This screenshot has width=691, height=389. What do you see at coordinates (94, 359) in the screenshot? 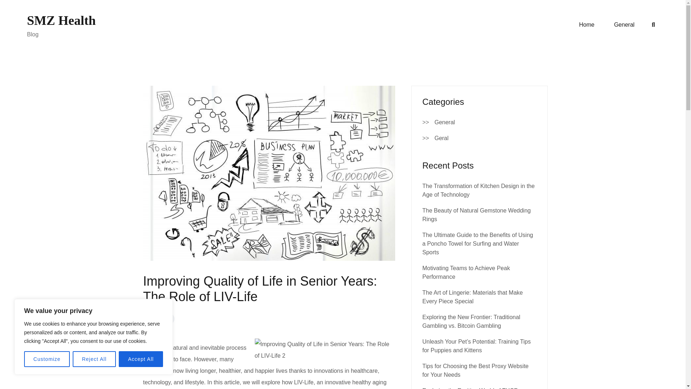
I see `Reject All` at bounding box center [94, 359].